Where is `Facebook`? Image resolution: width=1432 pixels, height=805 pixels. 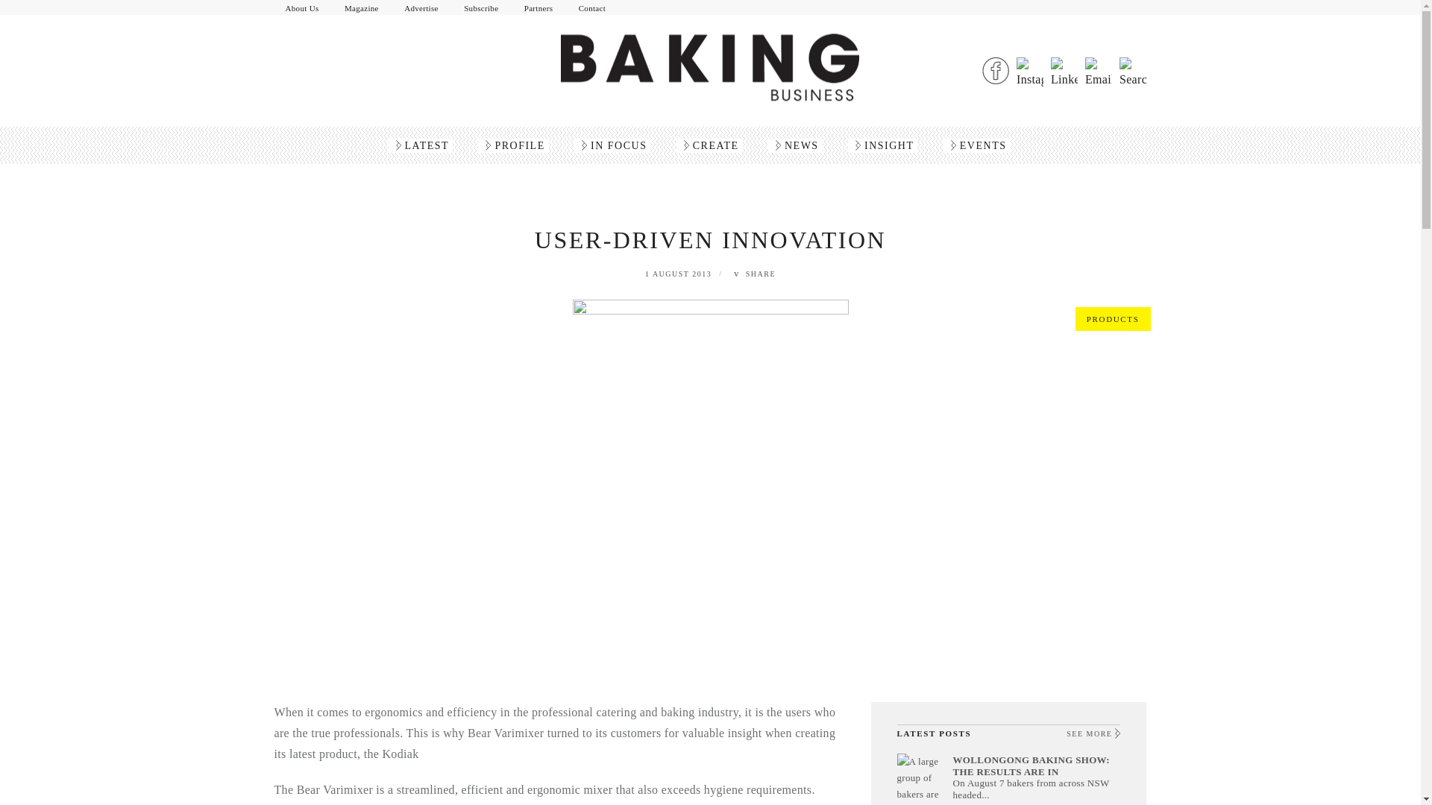
Facebook is located at coordinates (996, 70).